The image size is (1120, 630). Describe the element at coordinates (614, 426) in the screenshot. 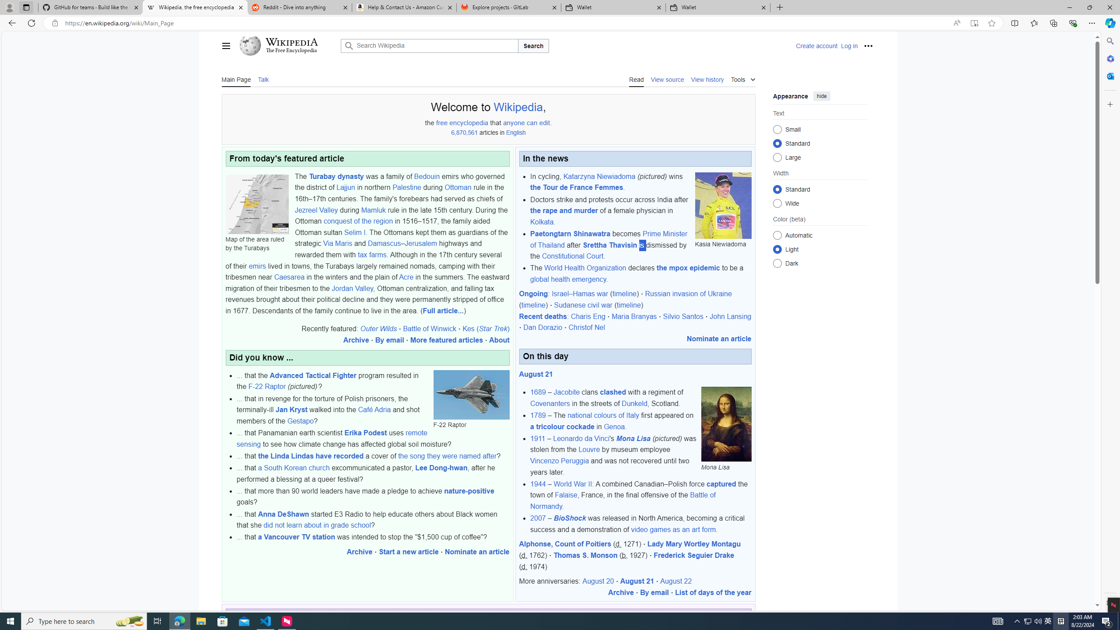

I see `Genoa` at that location.